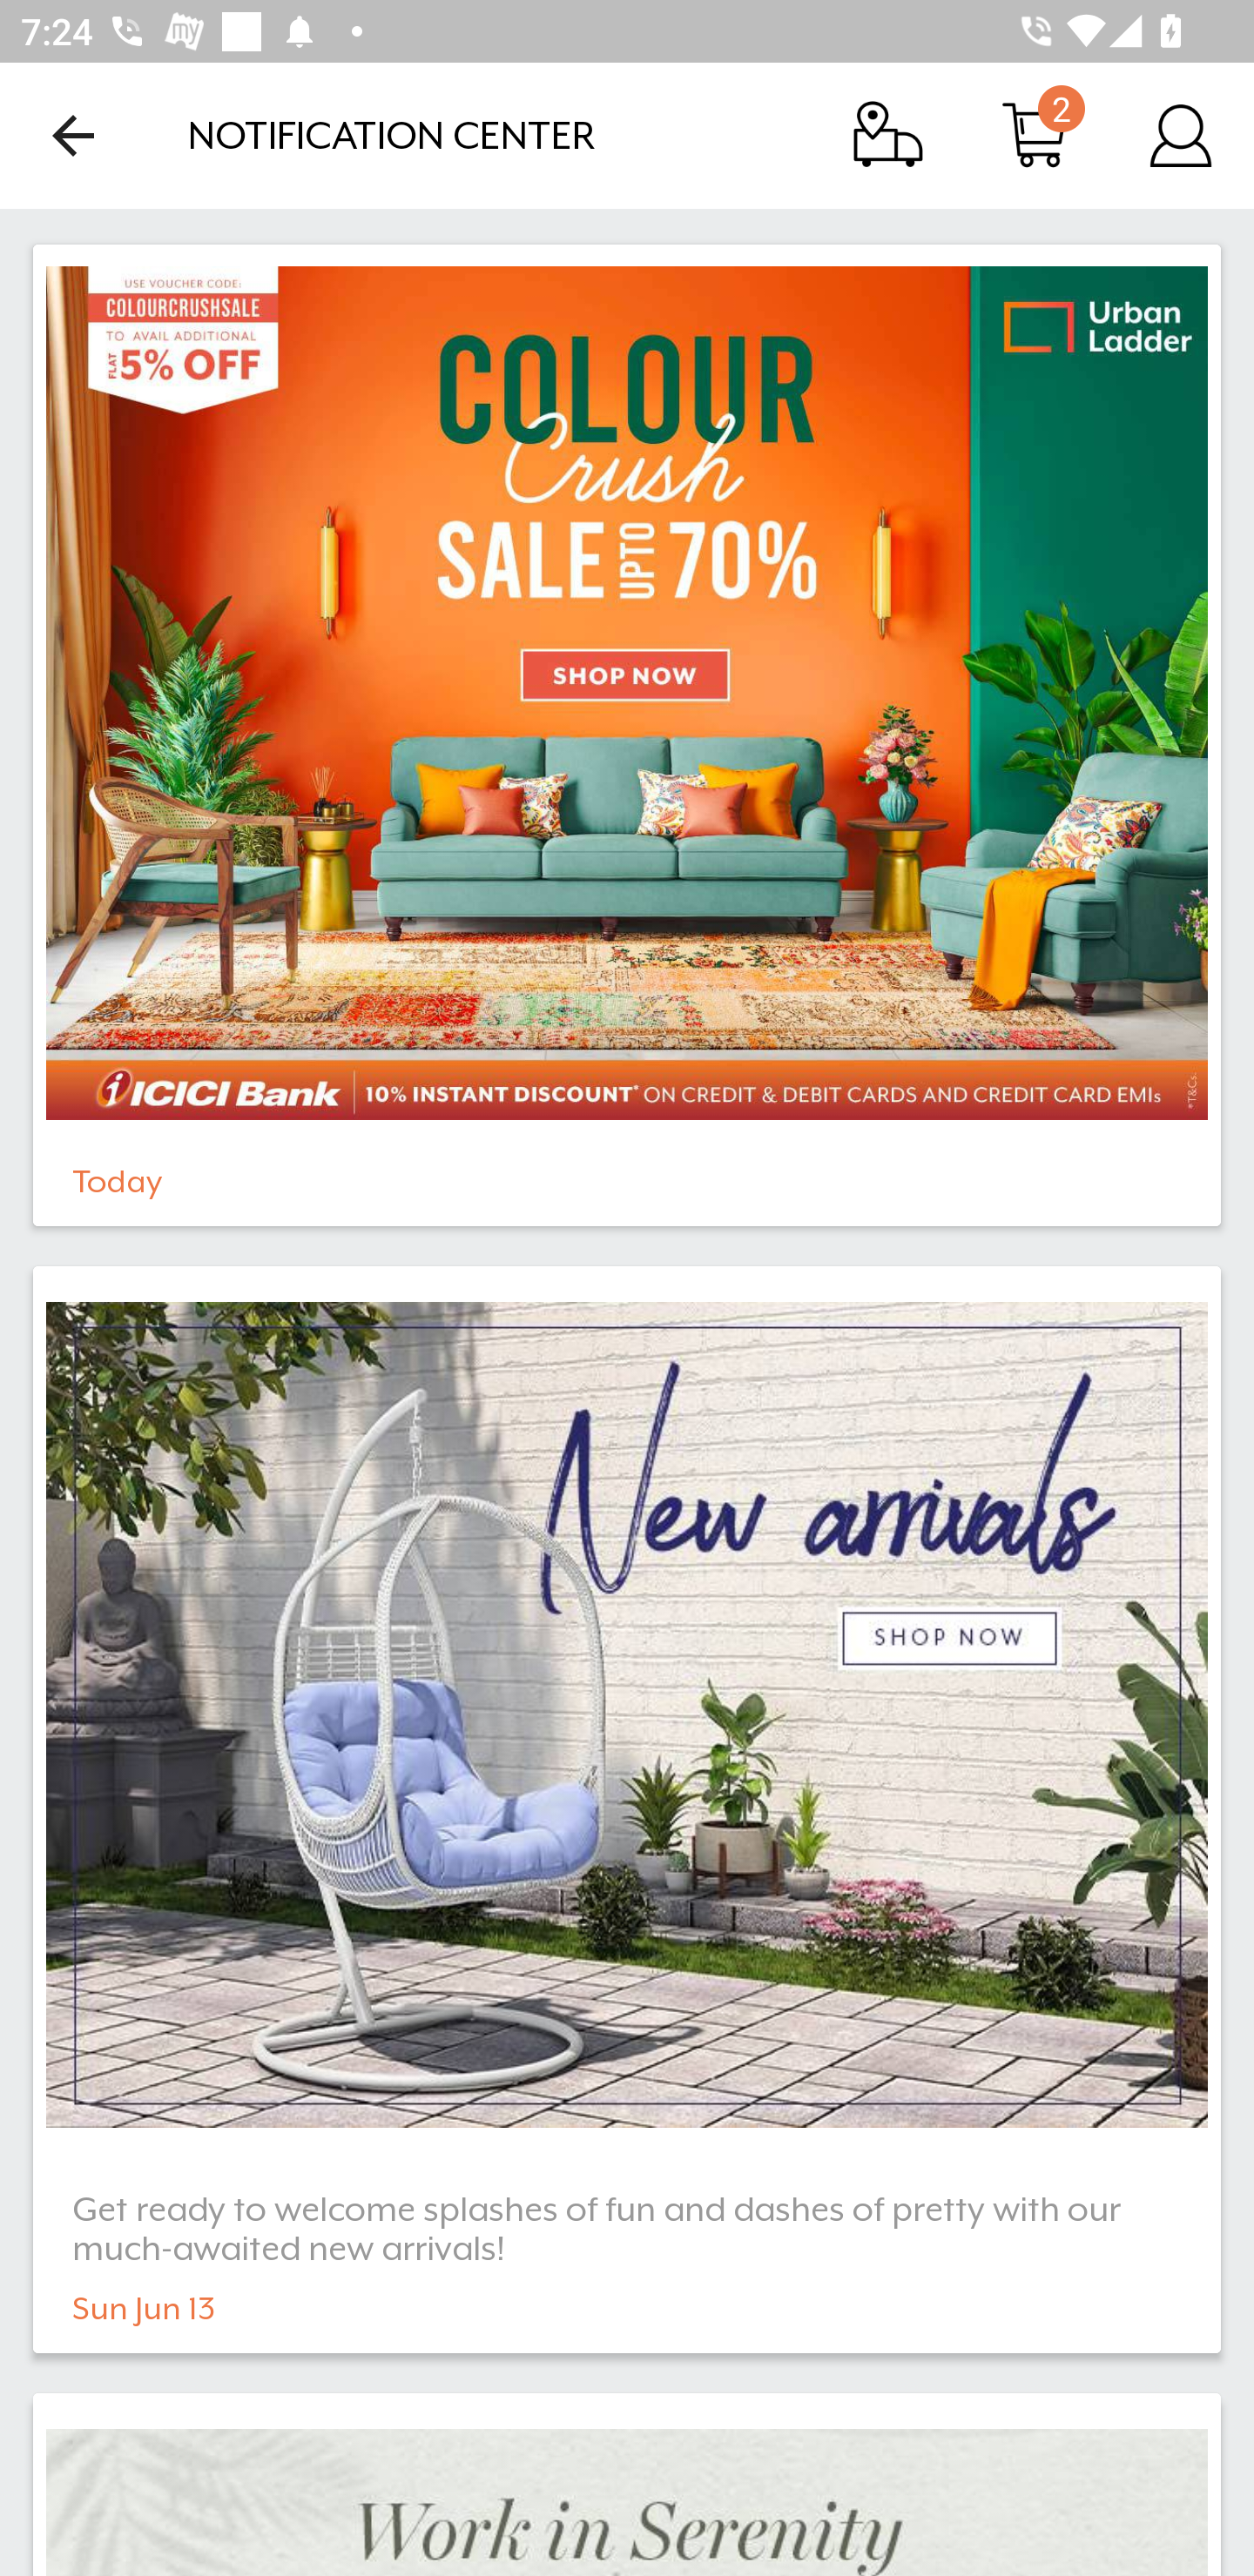 This screenshot has height=2576, width=1254. What do you see at coordinates (627, 735) in the screenshot?
I see `Today` at bounding box center [627, 735].